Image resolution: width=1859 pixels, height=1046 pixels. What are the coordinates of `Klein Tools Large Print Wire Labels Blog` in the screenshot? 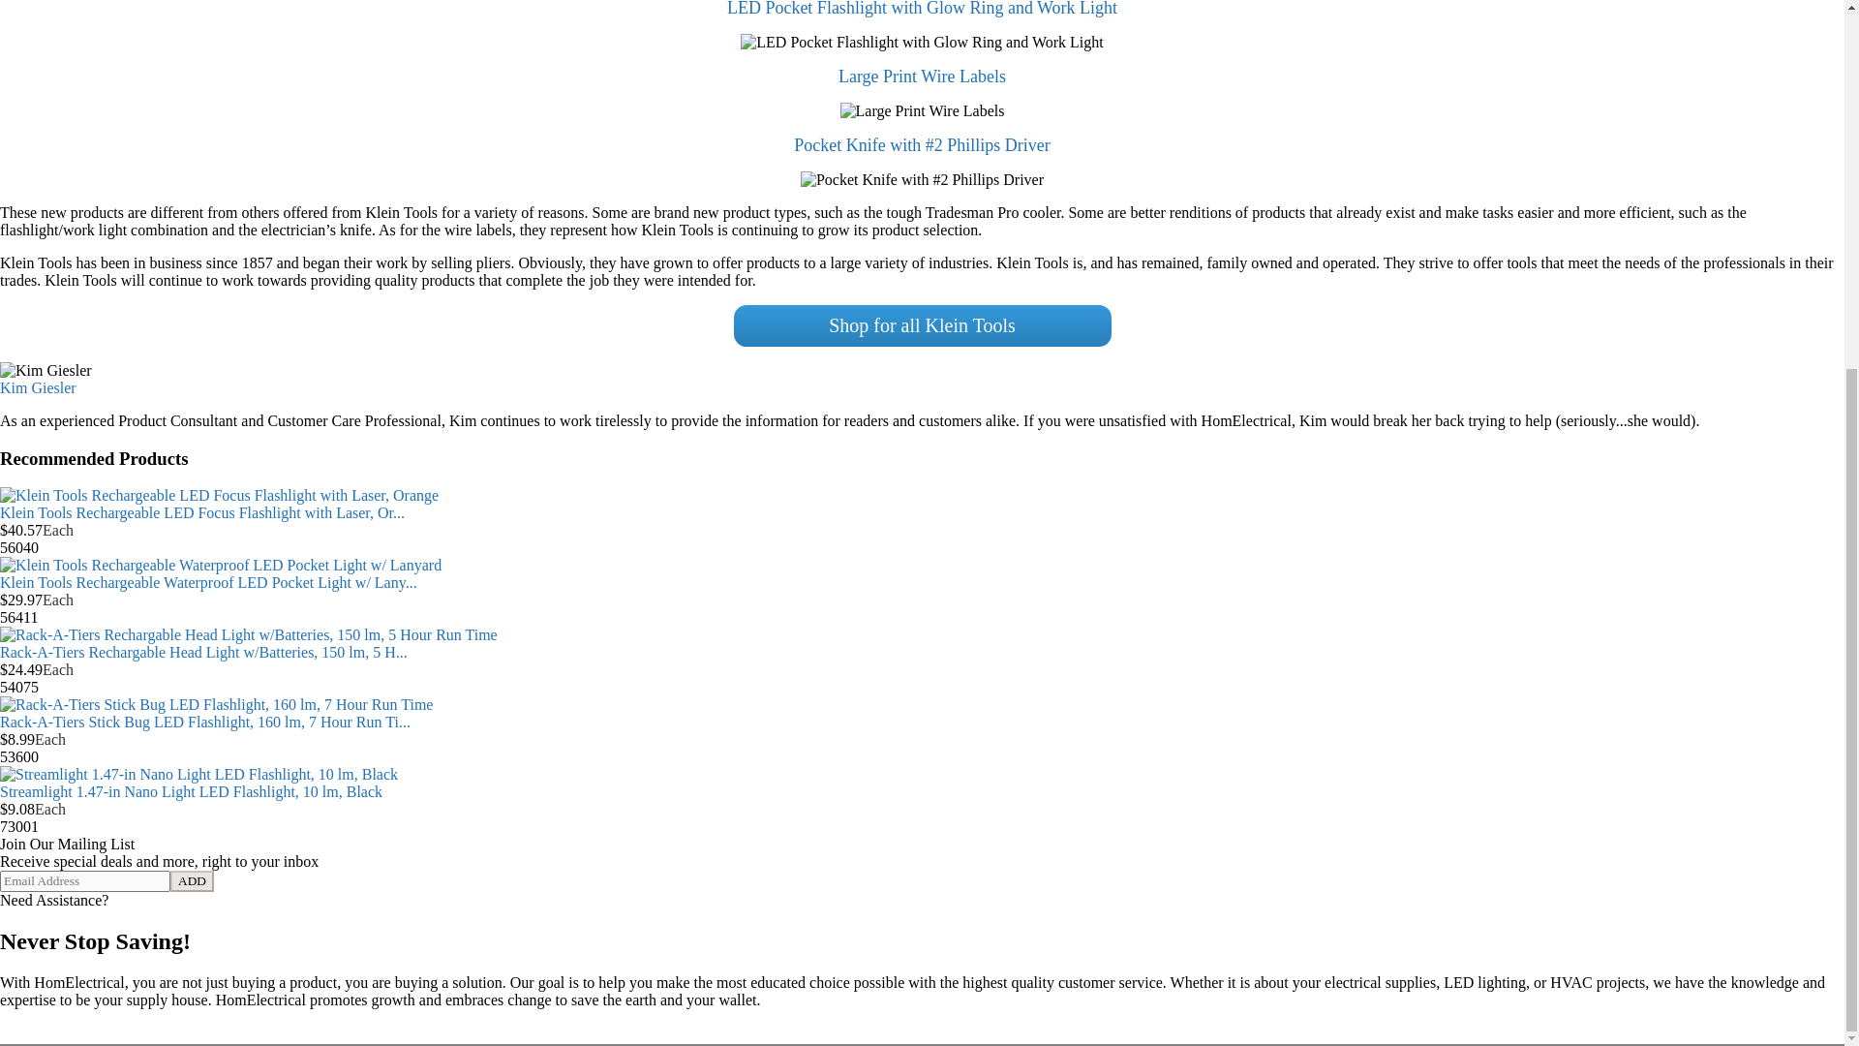 It's located at (922, 76).